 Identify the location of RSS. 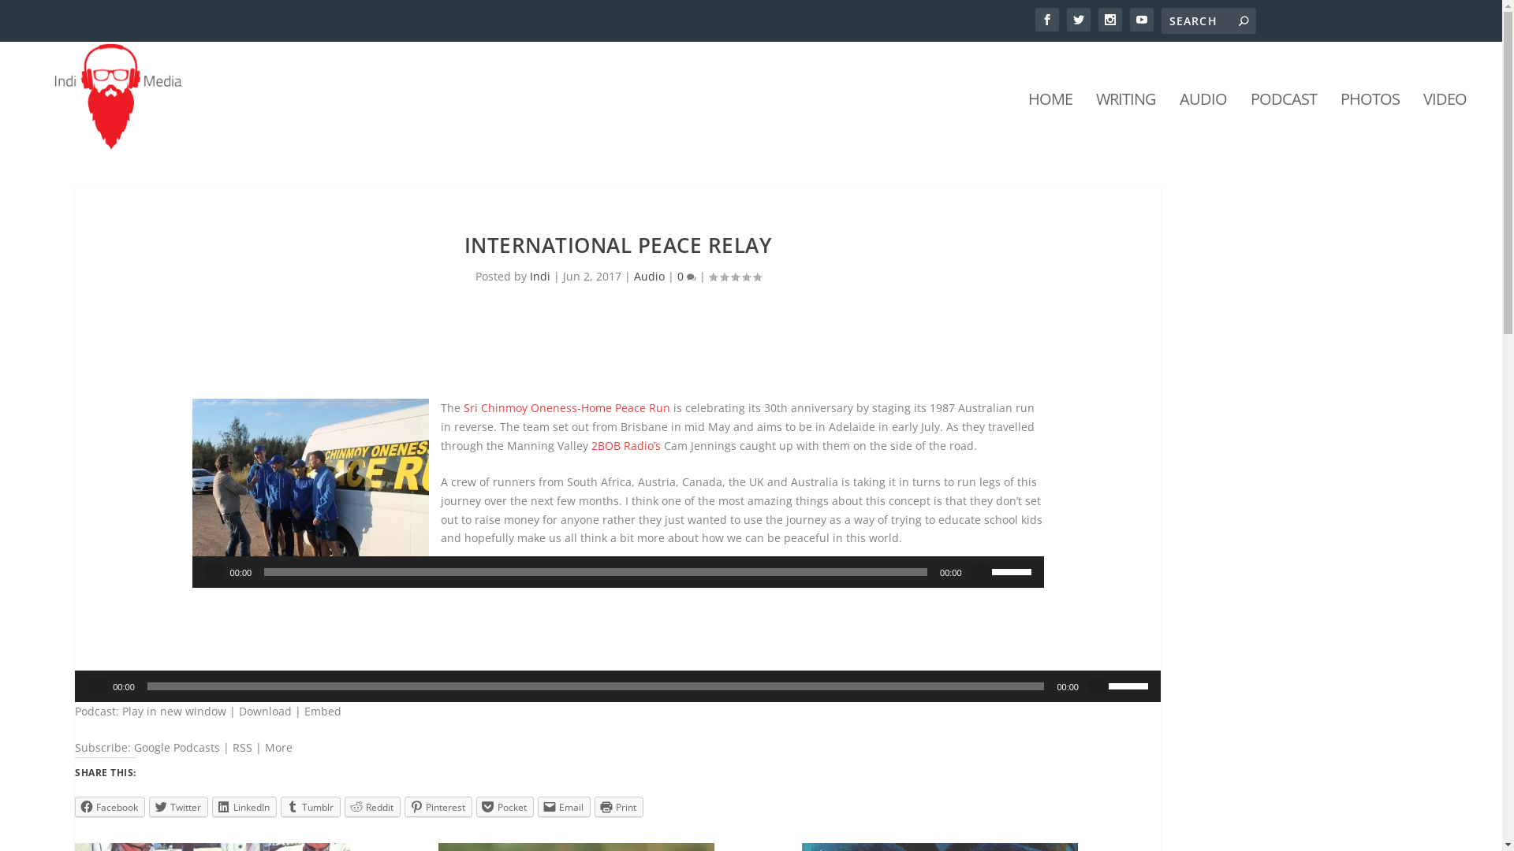
(243, 747).